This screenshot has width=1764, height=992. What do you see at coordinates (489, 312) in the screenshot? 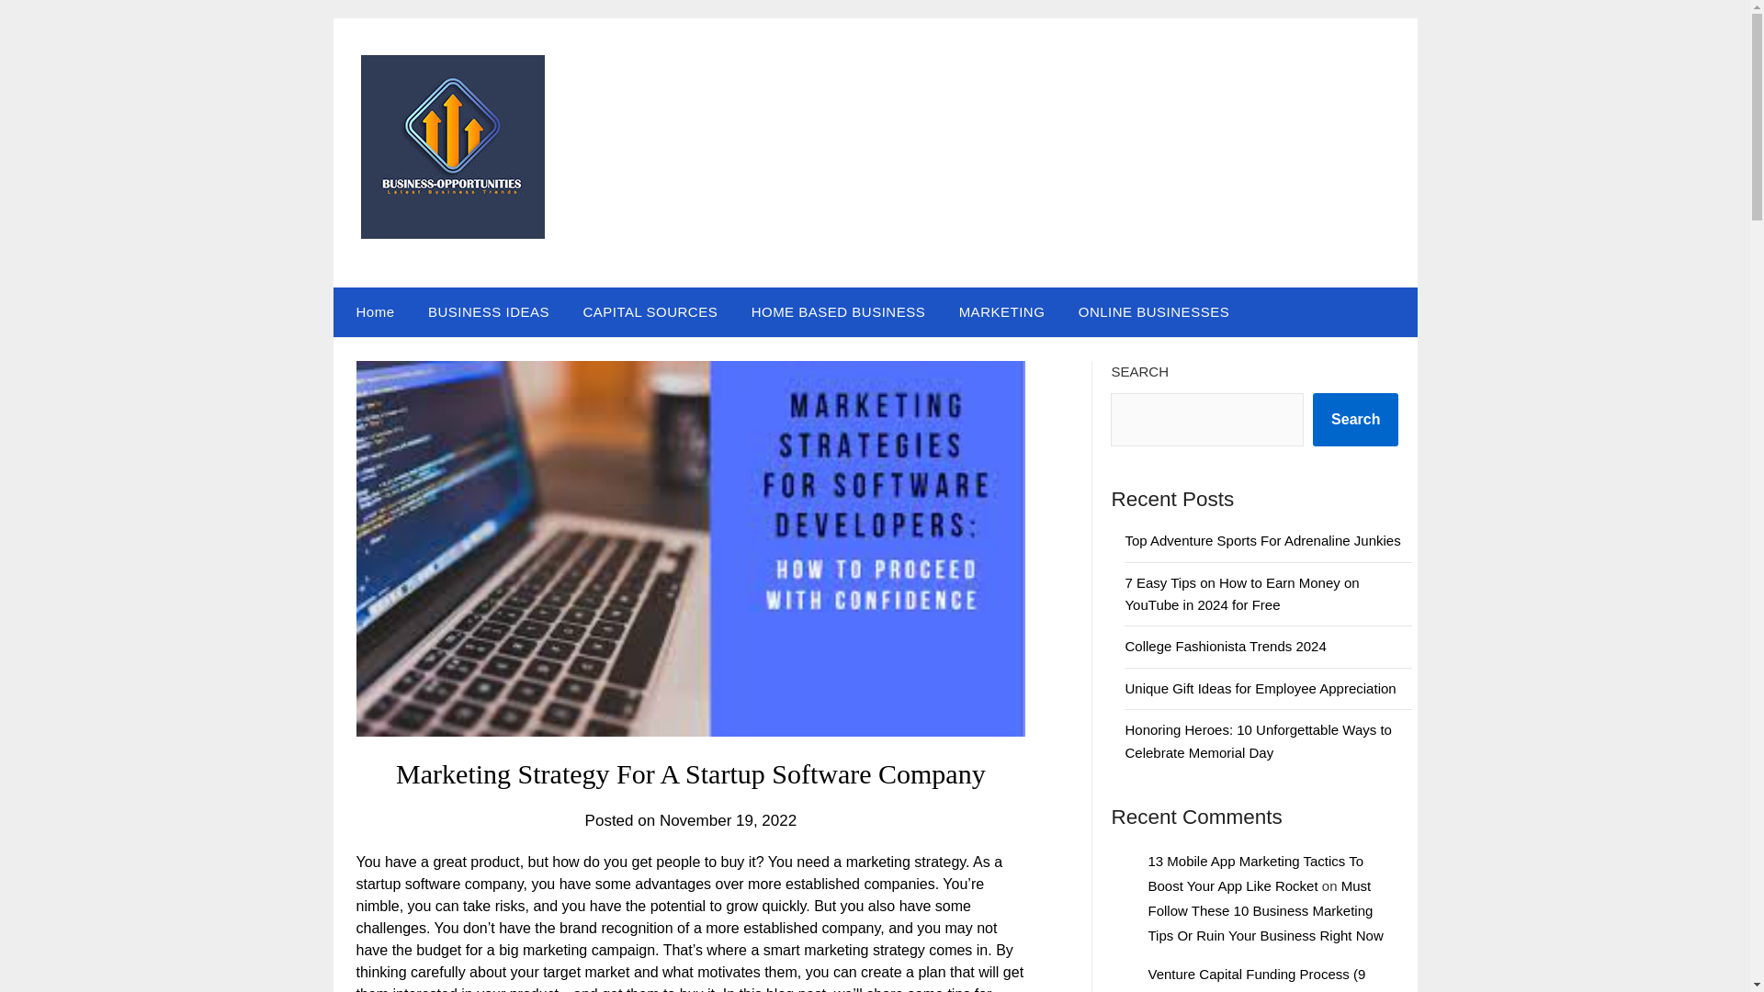
I see `BUSINESS IDEAS` at bounding box center [489, 312].